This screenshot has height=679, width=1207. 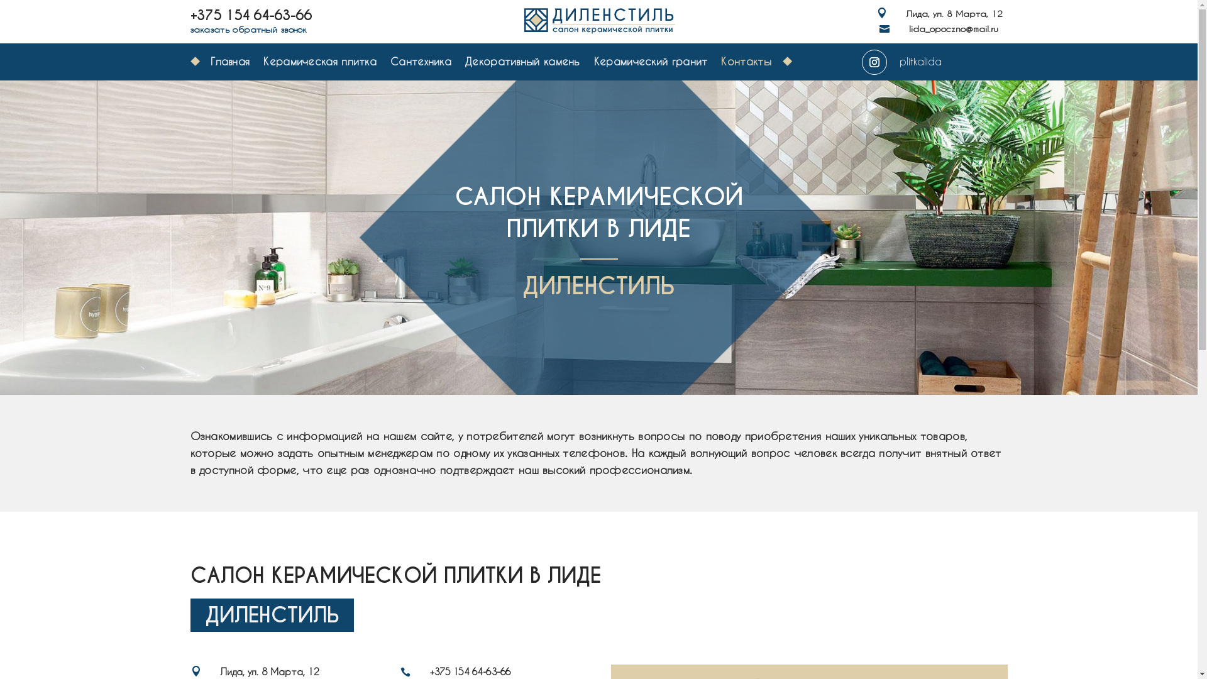 I want to click on +375 154 64-63-66, so click(x=250, y=15).